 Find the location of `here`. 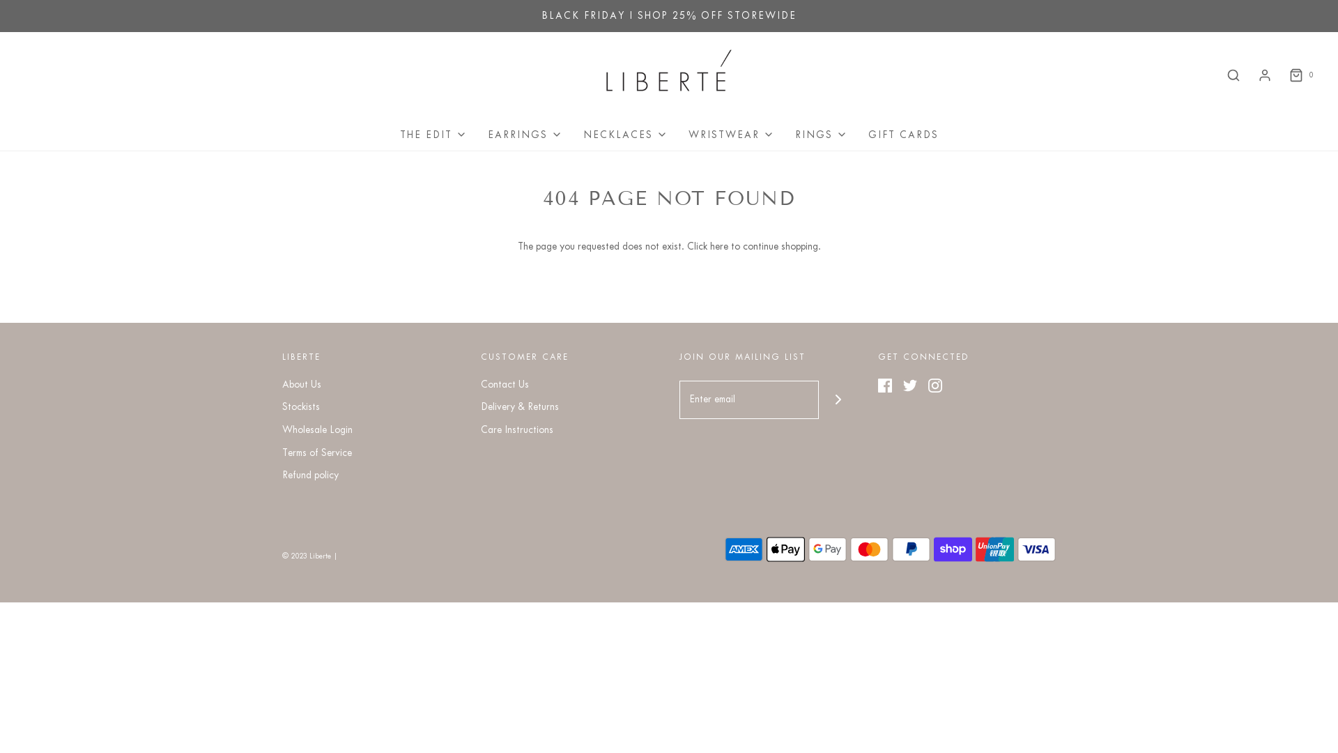

here is located at coordinates (718, 247).